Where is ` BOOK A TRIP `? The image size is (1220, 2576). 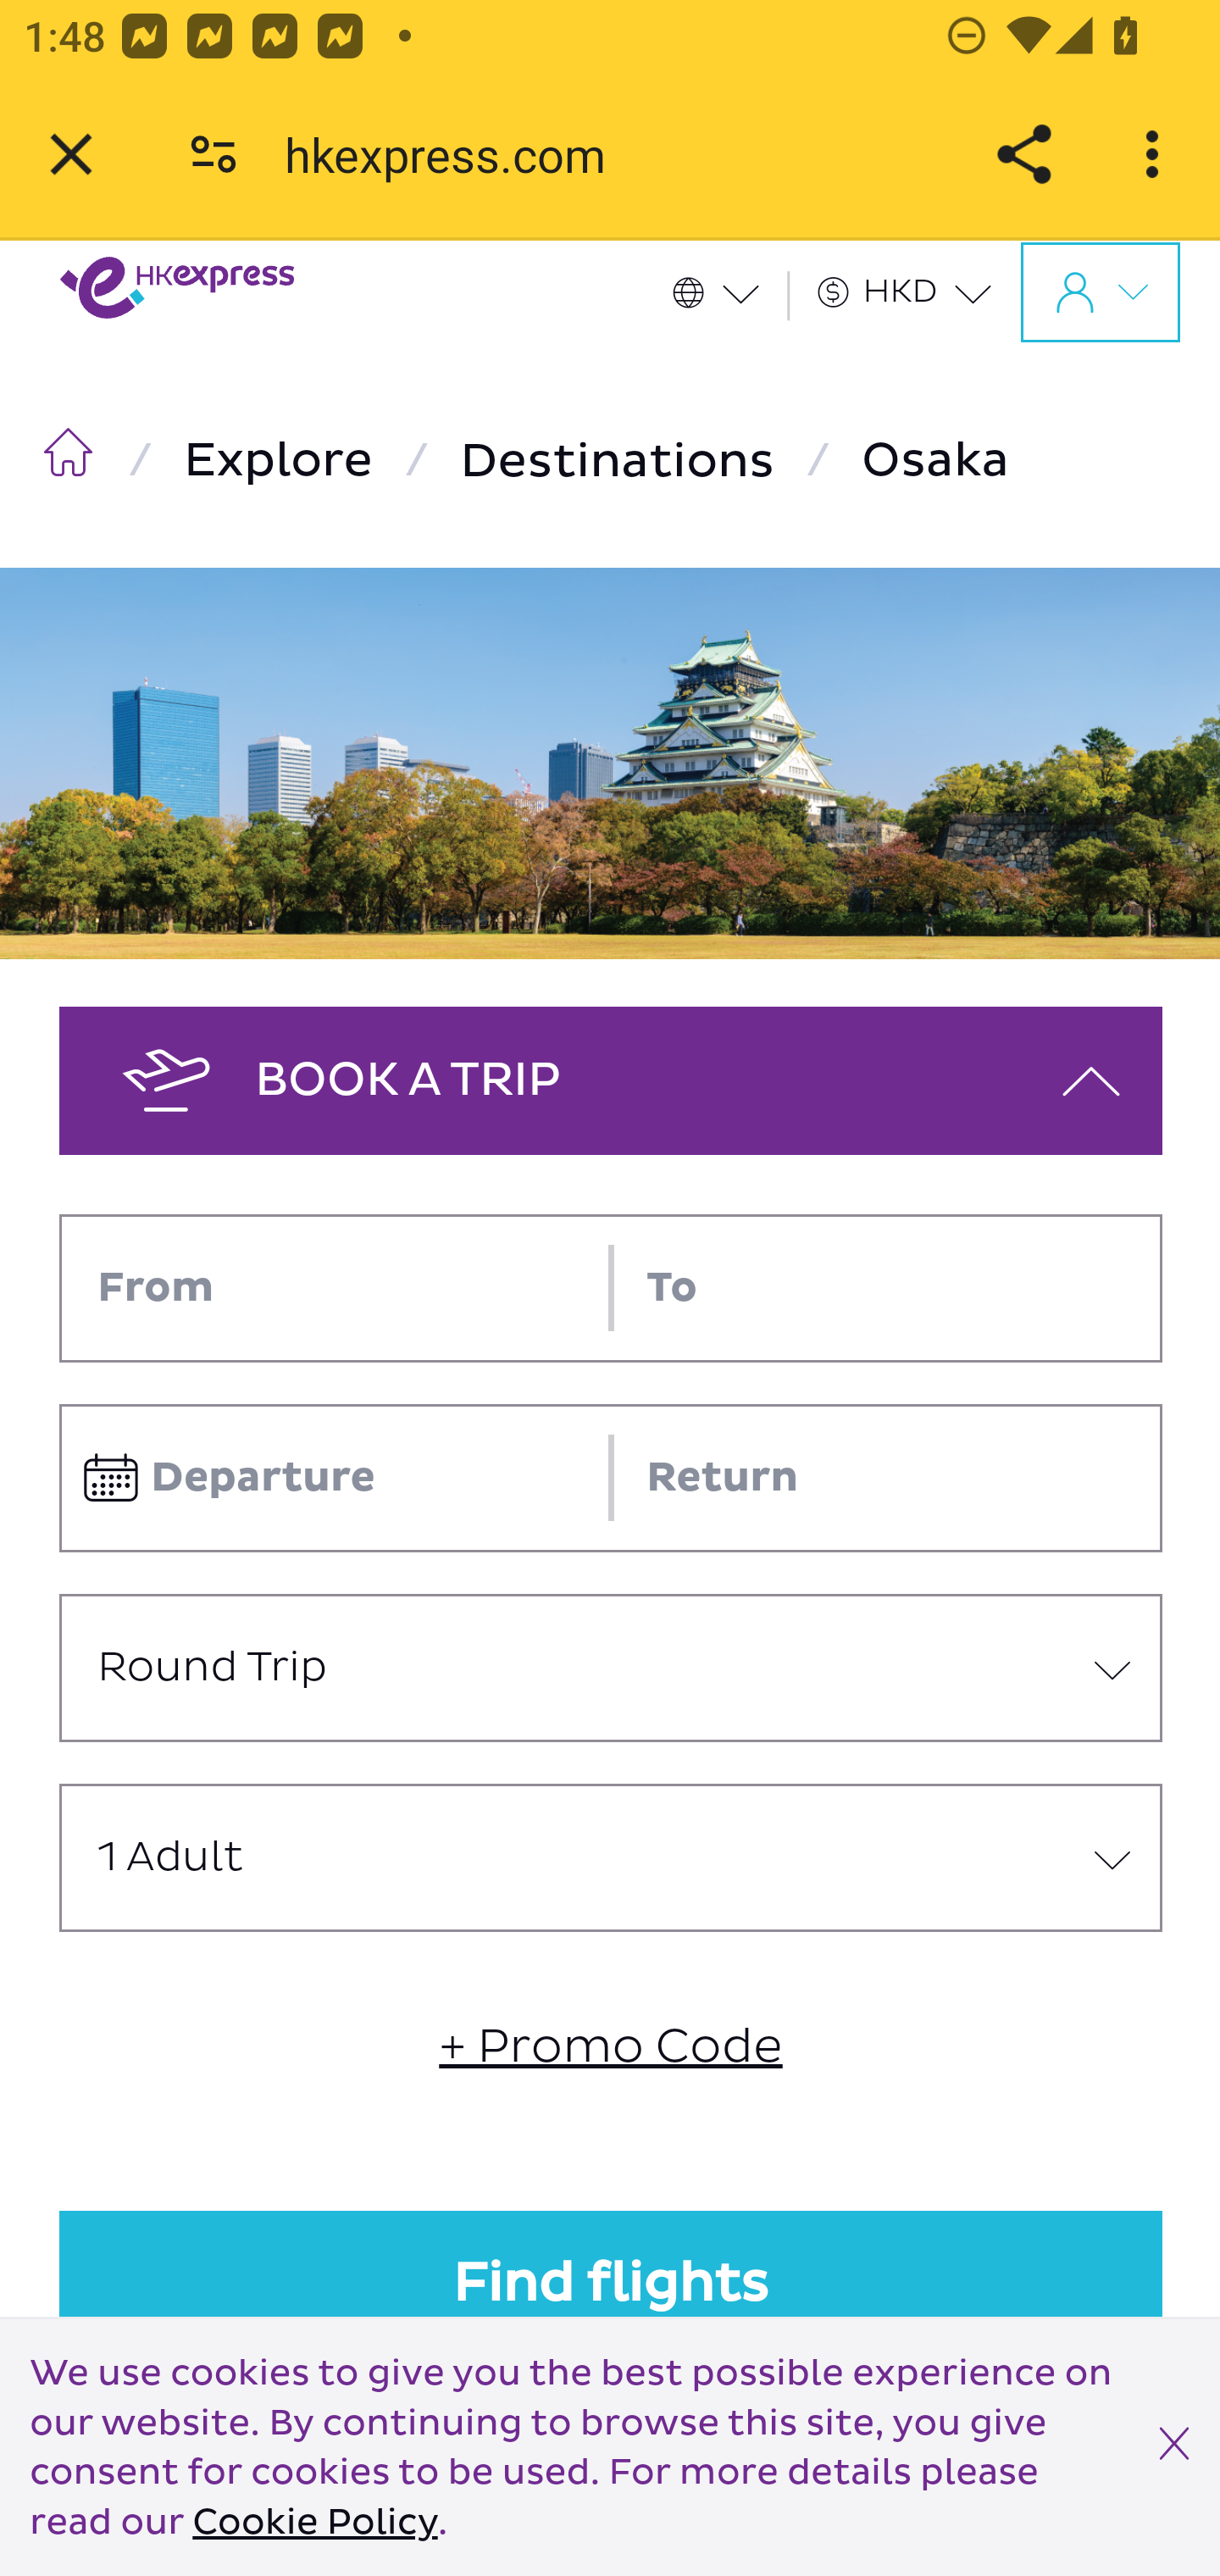  BOOK A TRIP  is located at coordinates (612, 1080).